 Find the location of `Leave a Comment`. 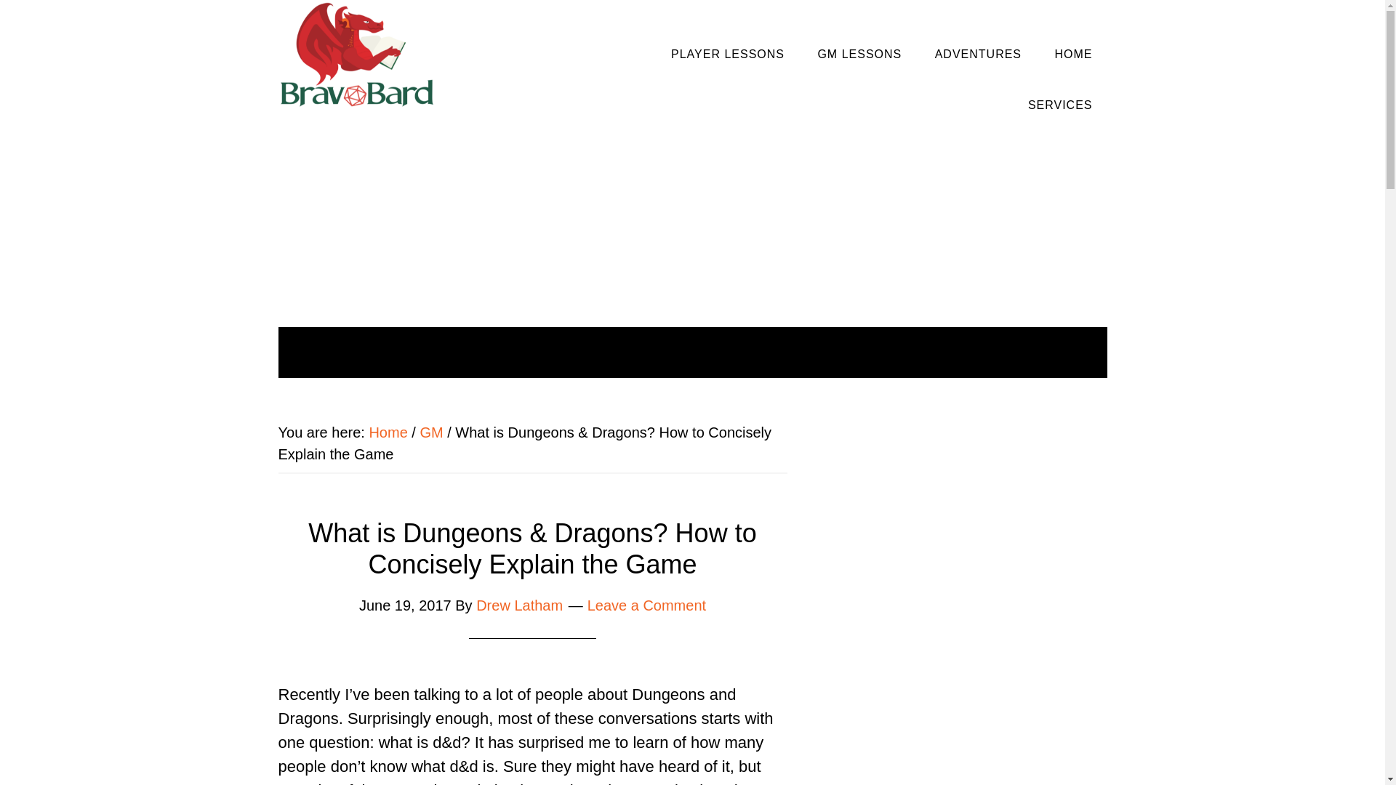

Leave a Comment is located at coordinates (647, 605).